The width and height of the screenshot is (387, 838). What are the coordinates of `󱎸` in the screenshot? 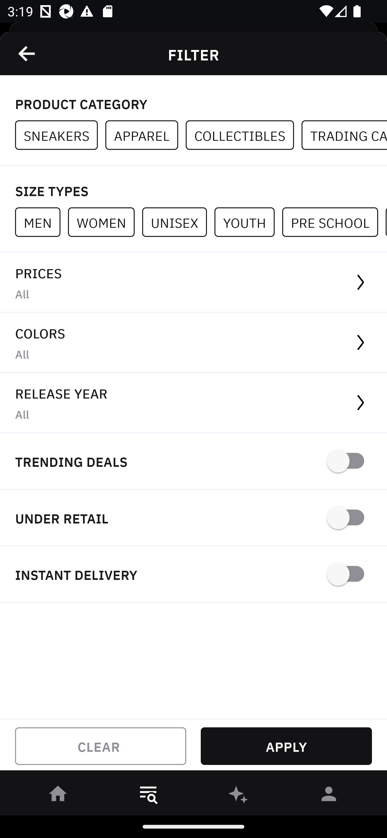 It's located at (148, 796).